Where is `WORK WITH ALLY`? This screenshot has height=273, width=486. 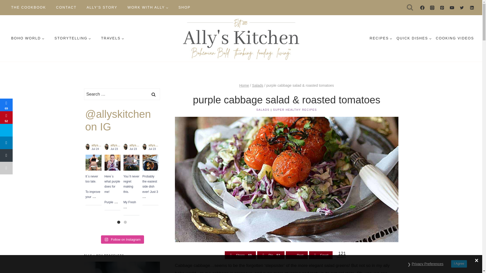 WORK WITH ALLY is located at coordinates (148, 7).